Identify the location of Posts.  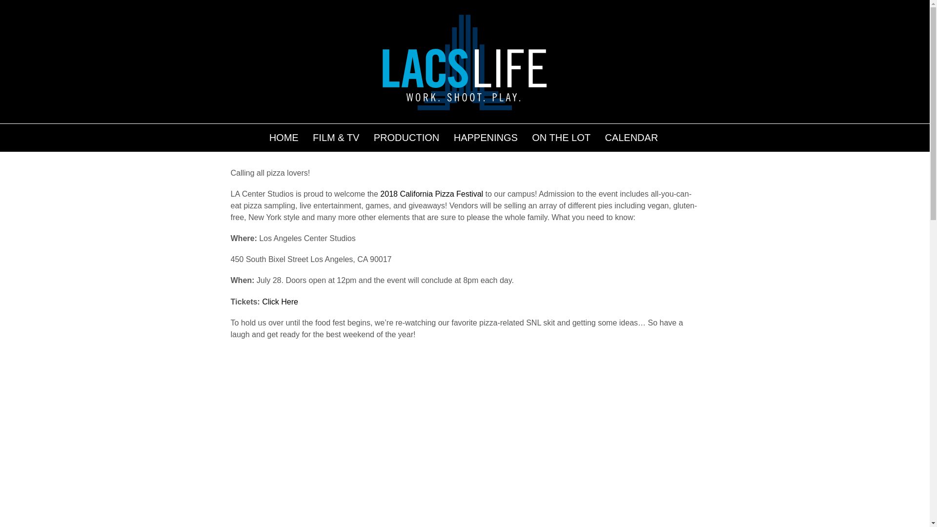
(497, 135).